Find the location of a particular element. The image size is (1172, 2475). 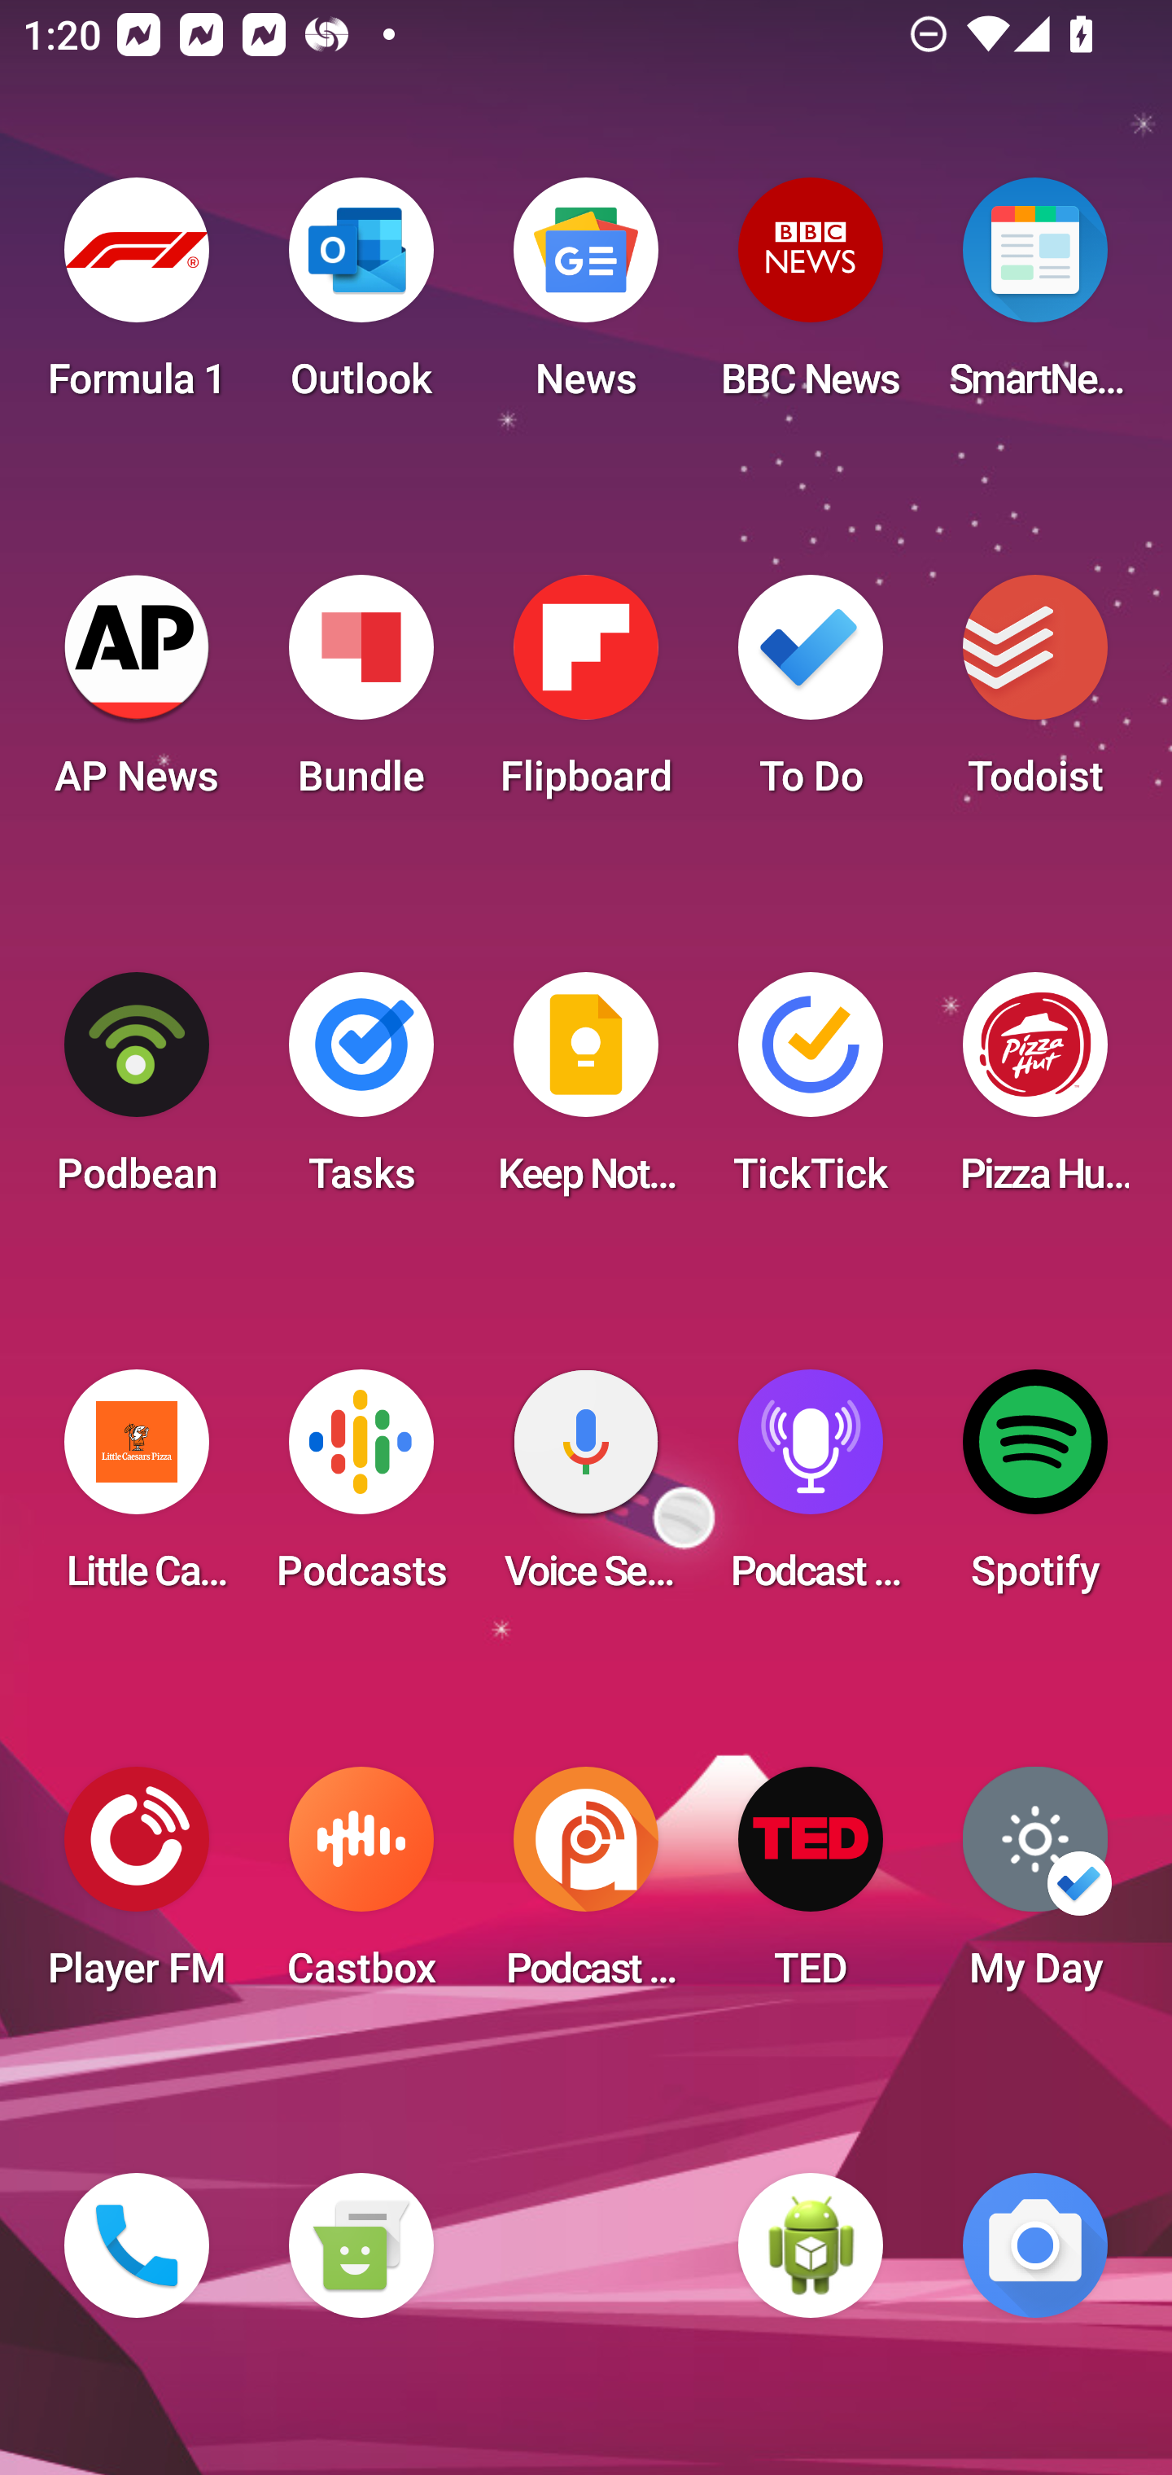

Spotify is located at coordinates (1035, 1490).